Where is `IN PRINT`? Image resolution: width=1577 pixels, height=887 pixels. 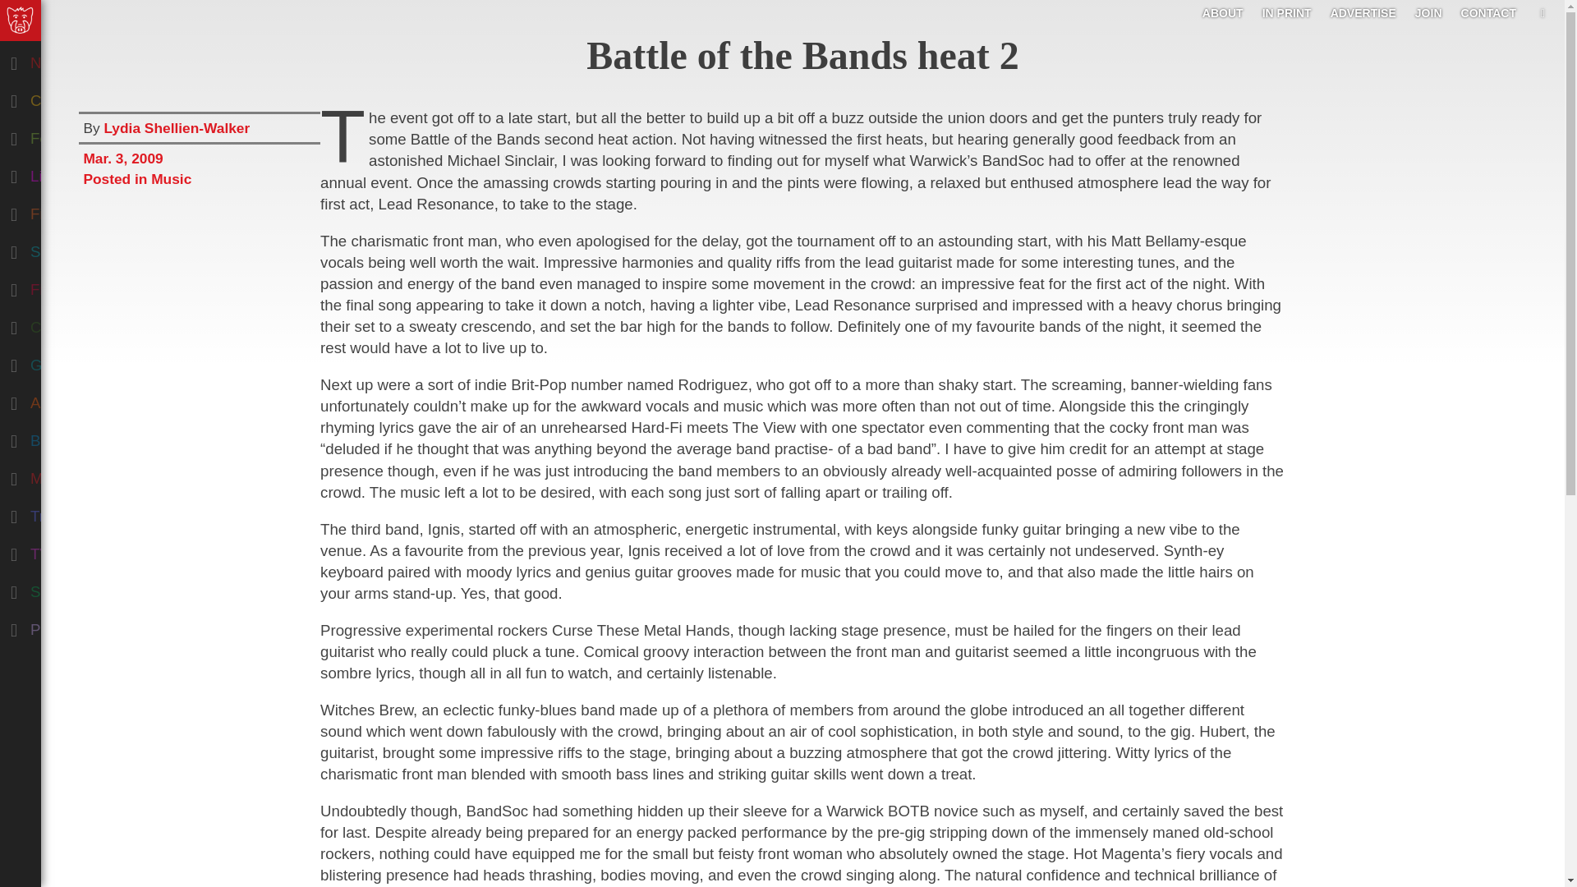
IN PRINT is located at coordinates (1287, 12).